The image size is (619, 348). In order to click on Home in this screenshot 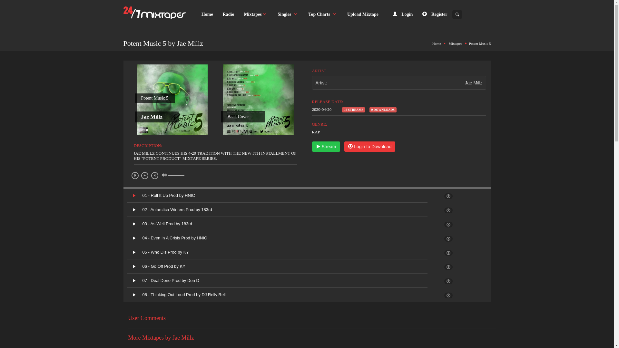, I will do `click(437, 43)`.